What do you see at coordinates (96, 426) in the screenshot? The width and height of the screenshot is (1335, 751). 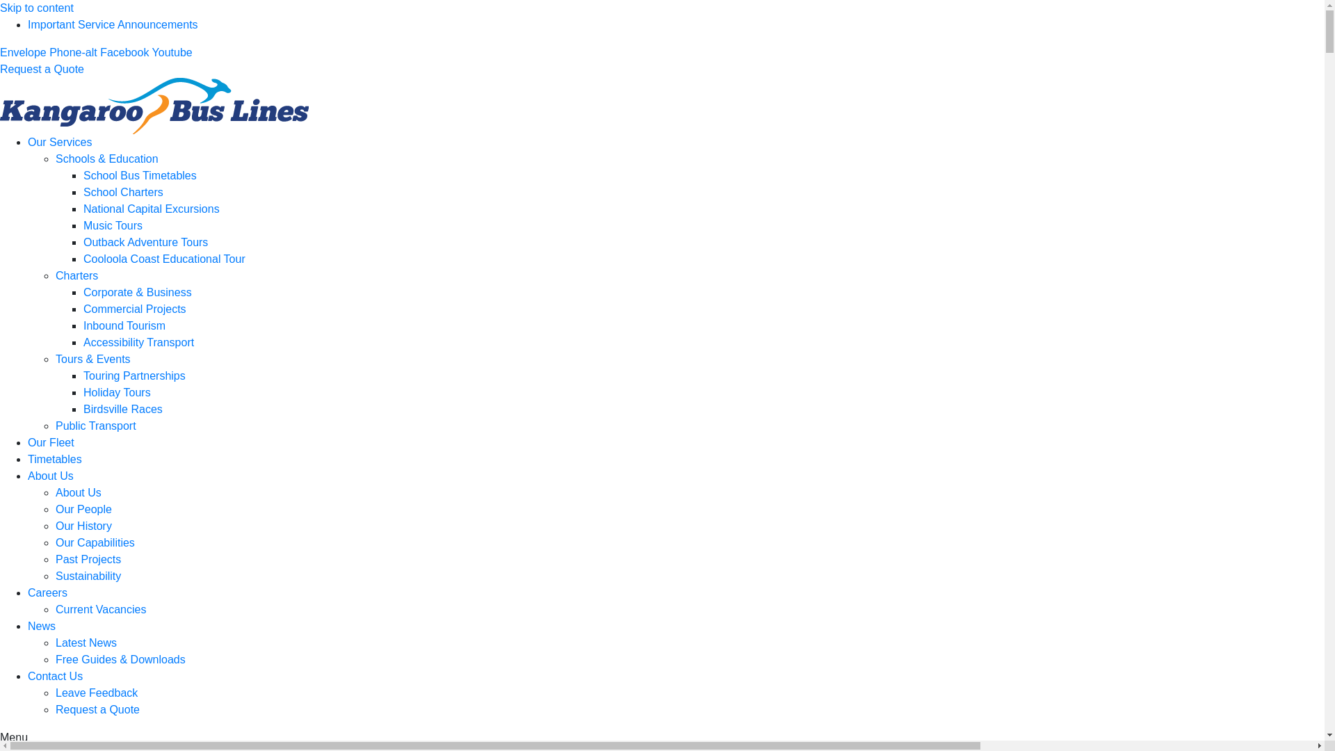 I see `Public Transport` at bounding box center [96, 426].